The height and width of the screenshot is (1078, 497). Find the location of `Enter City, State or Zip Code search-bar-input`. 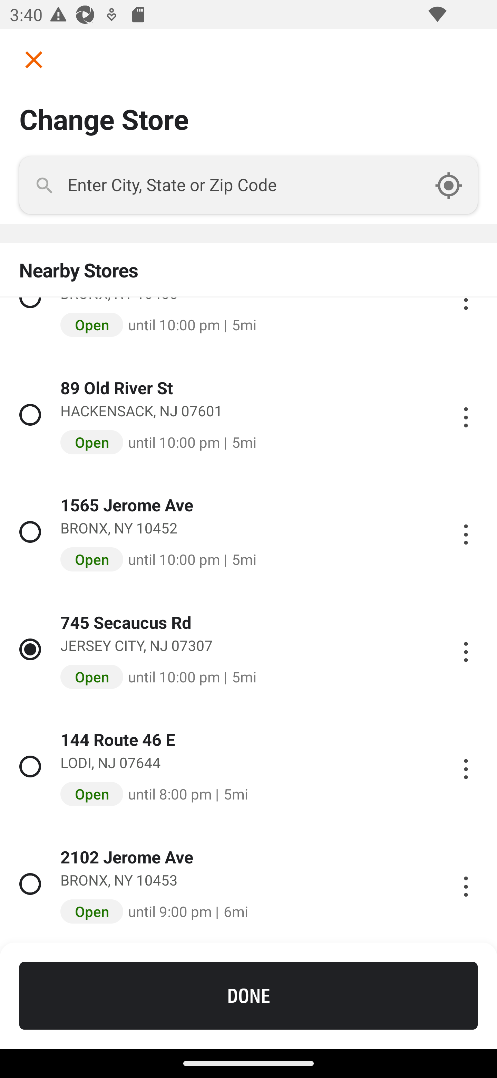

Enter City, State or Zip Code search-bar-input is located at coordinates (248, 185).